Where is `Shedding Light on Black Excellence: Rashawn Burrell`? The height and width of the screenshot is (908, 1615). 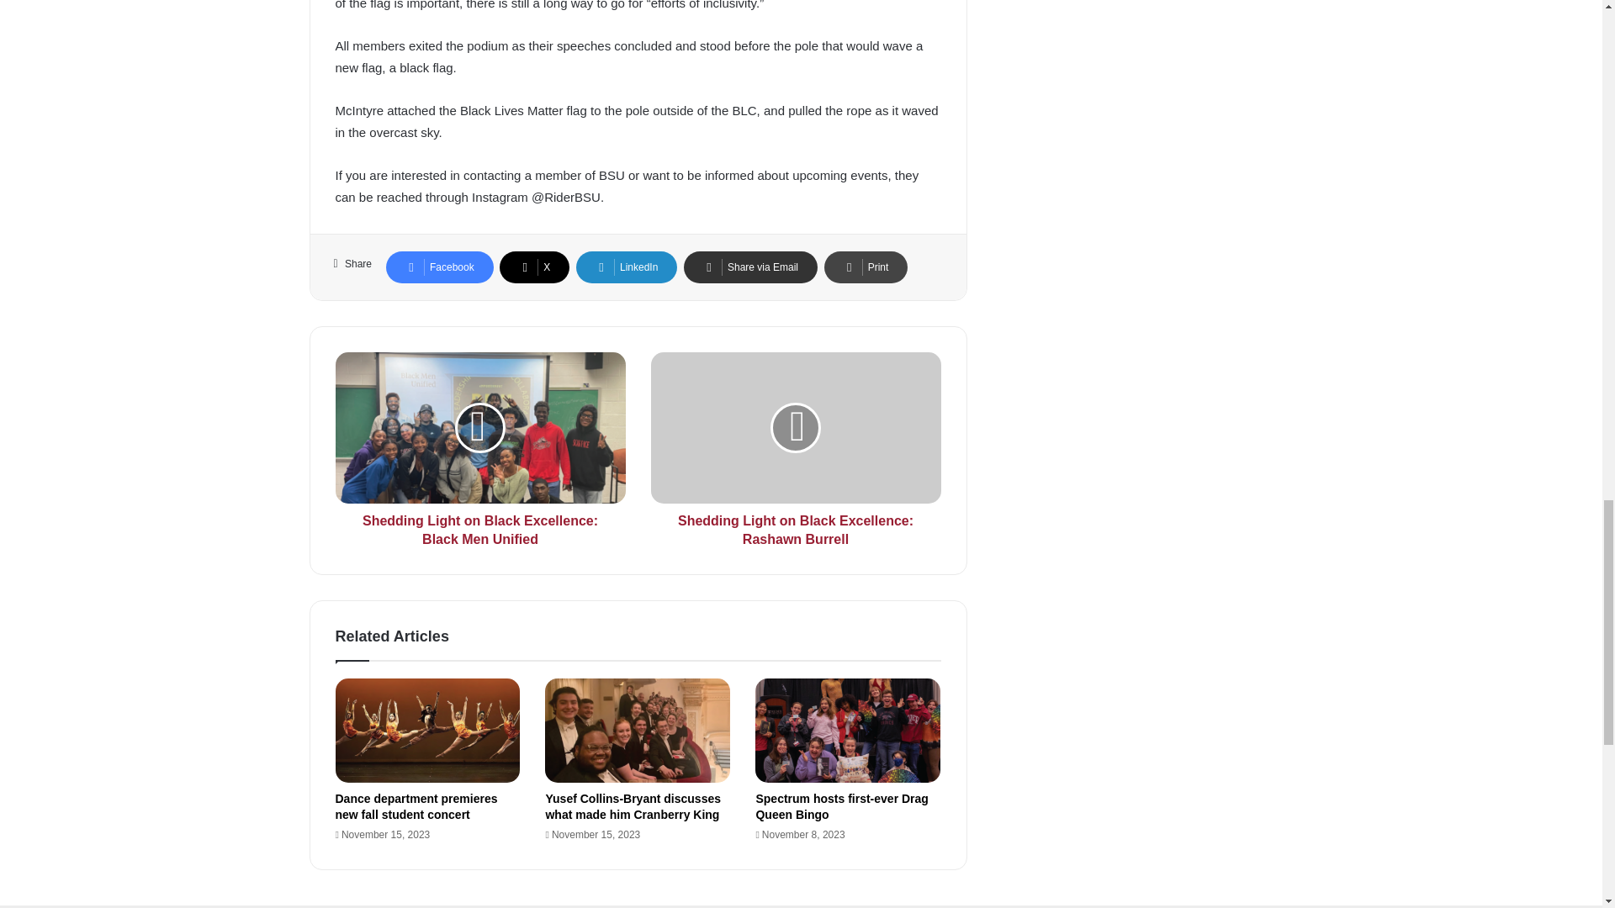 Shedding Light on Black Excellence: Rashawn Burrell is located at coordinates (796, 428).